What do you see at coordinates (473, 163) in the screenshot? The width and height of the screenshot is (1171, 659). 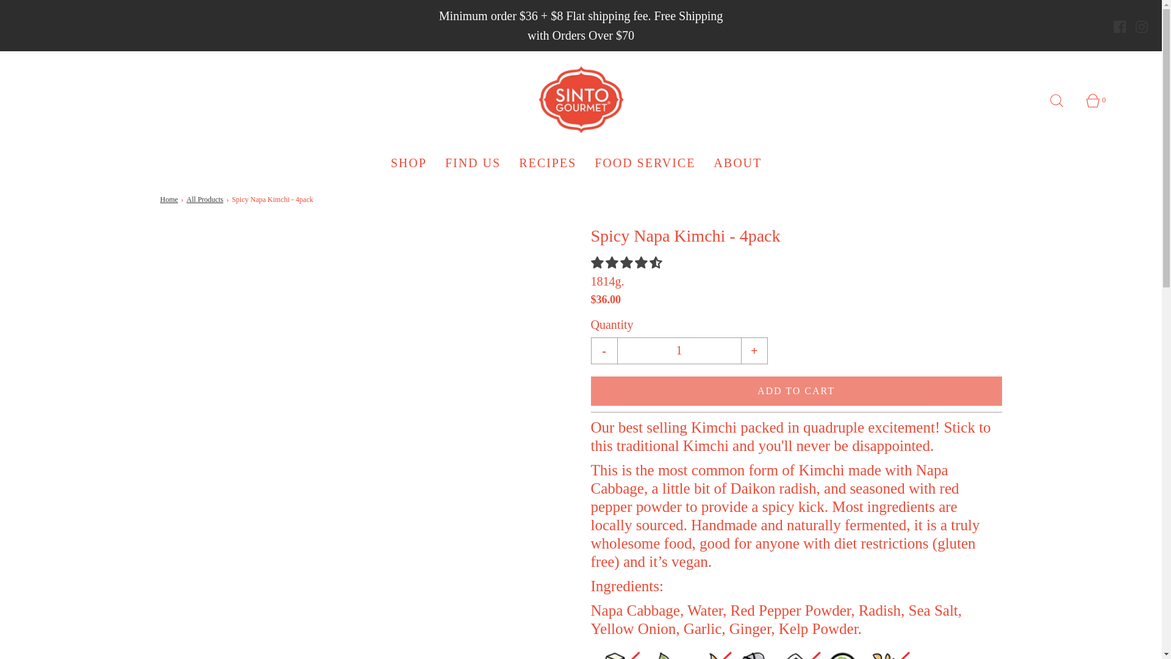 I see `FIND US` at bounding box center [473, 163].